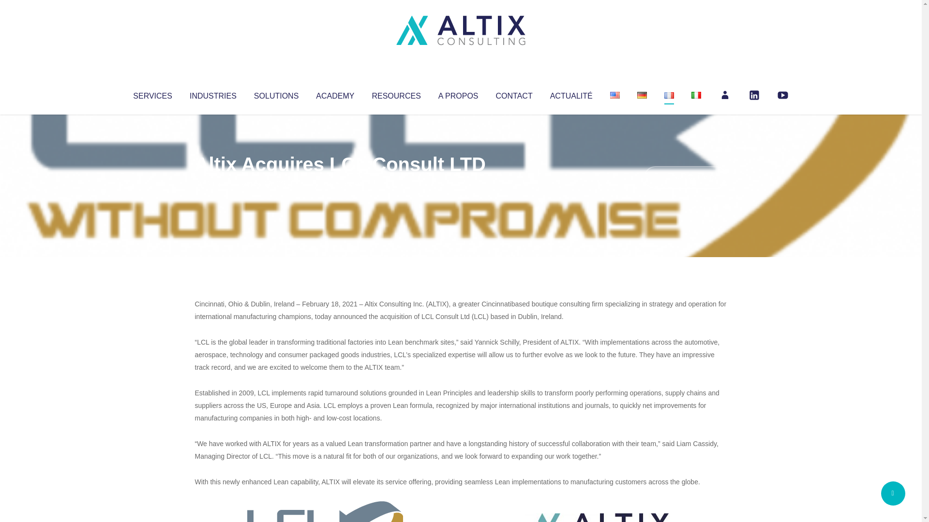  I want to click on Articles par Altix, so click(213, 184).